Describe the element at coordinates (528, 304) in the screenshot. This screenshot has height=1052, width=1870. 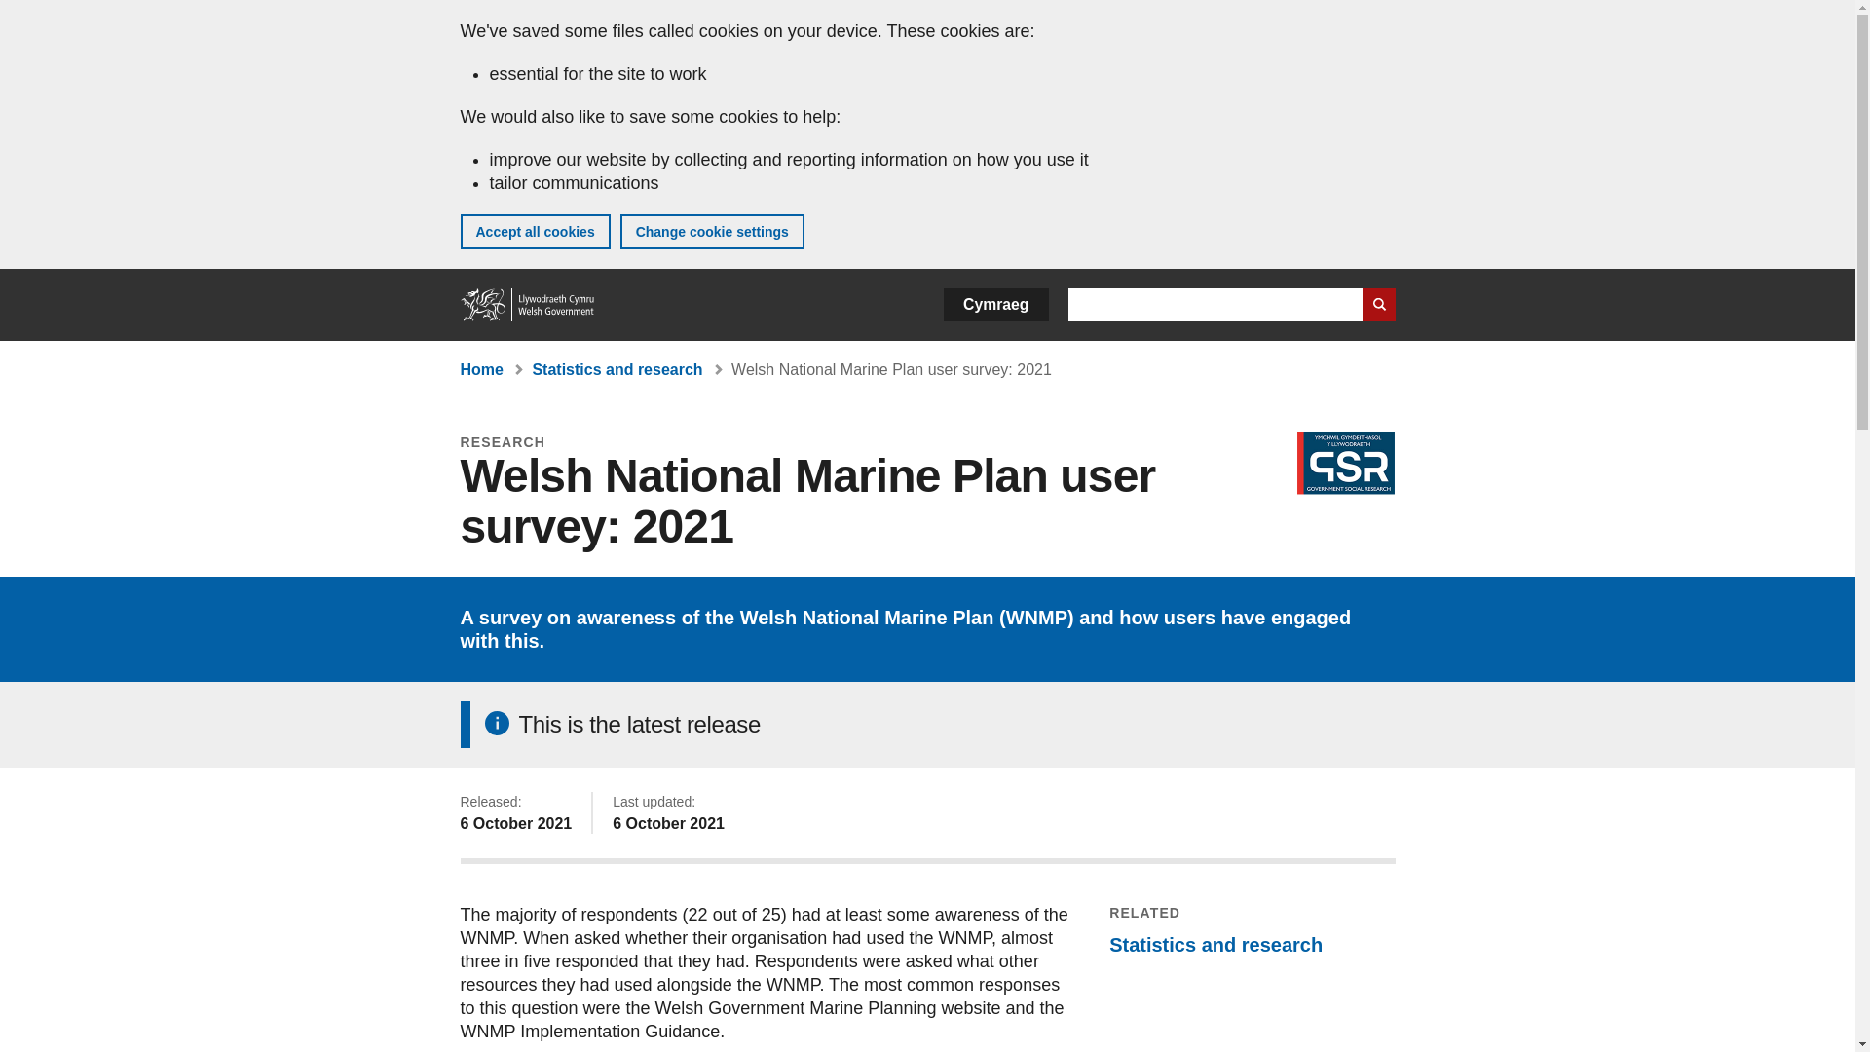
I see `Welsh Government` at that location.